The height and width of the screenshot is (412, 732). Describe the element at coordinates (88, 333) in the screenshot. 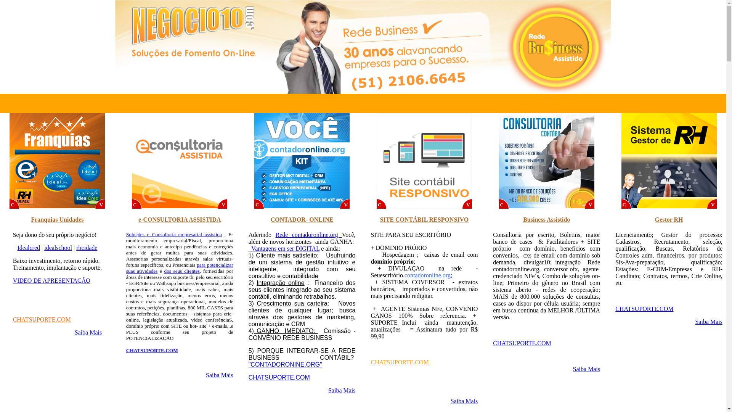

I see `Saiba Mais` at that location.